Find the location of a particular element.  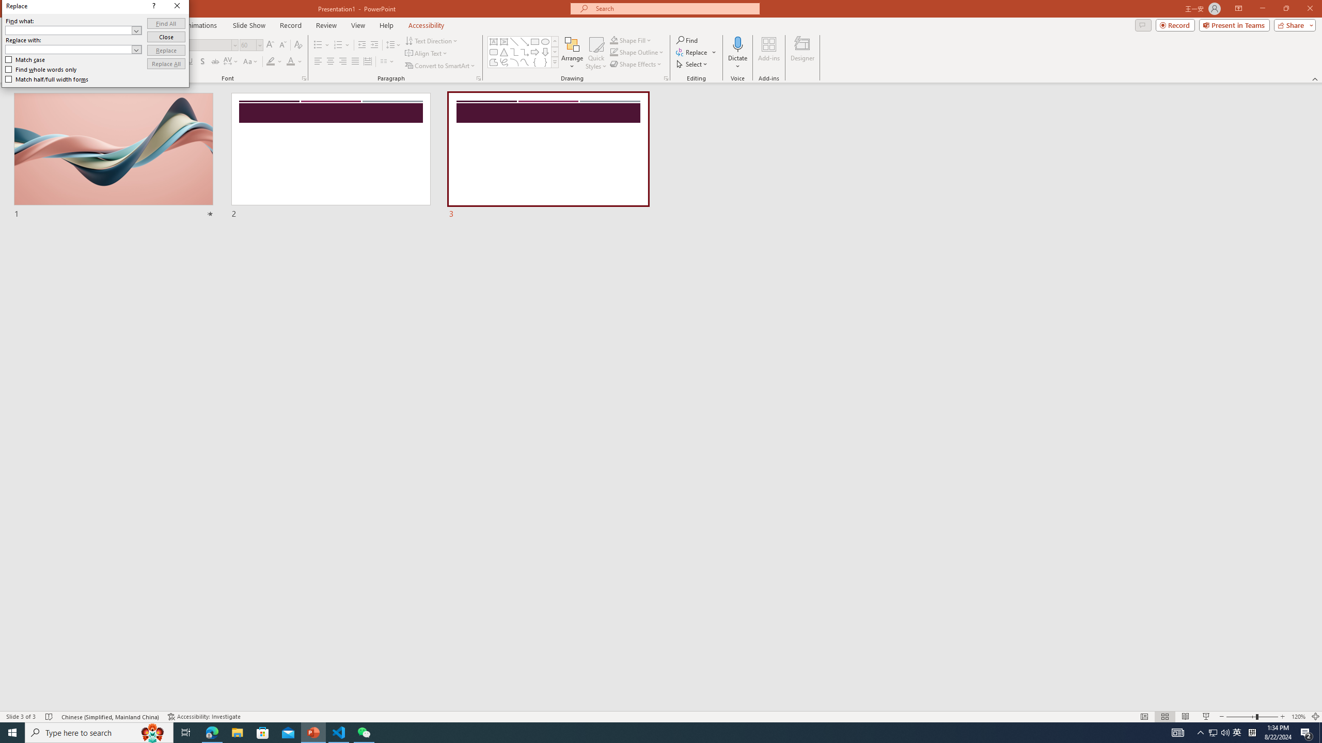

Character Spacing is located at coordinates (524, 52).